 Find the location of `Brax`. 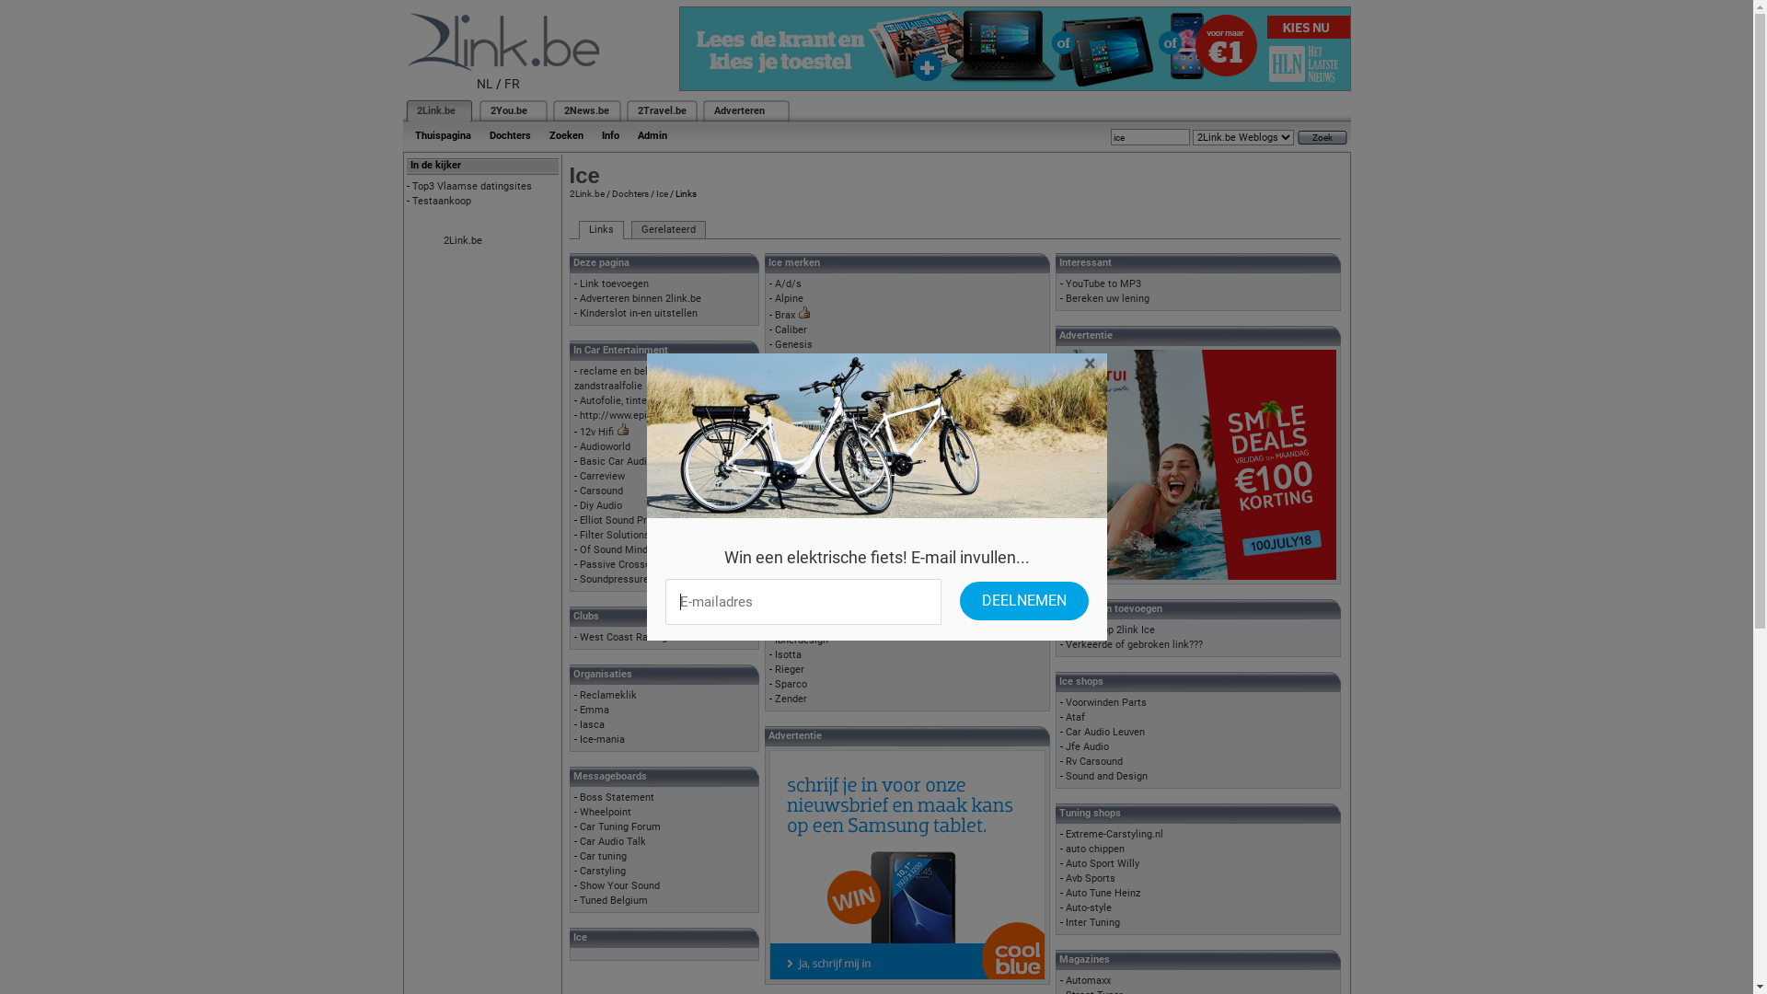

Brax is located at coordinates (785, 315).